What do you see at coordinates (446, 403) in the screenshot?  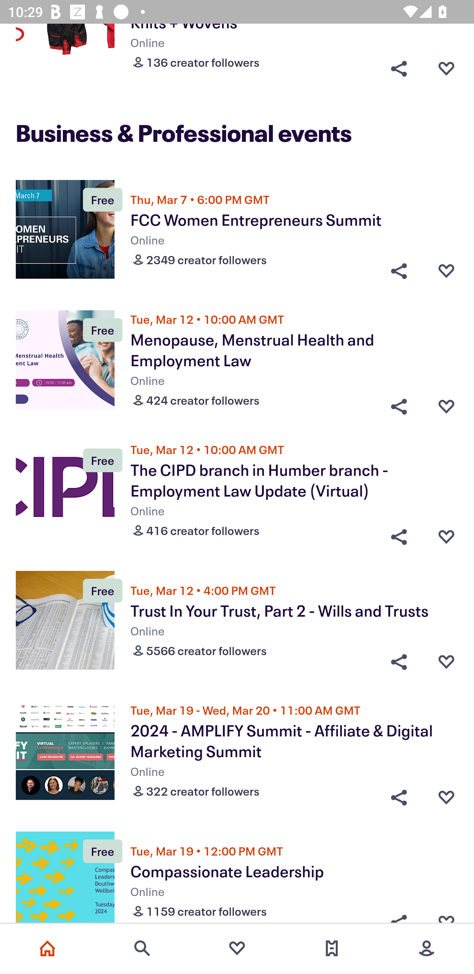 I see `Favorite button` at bounding box center [446, 403].